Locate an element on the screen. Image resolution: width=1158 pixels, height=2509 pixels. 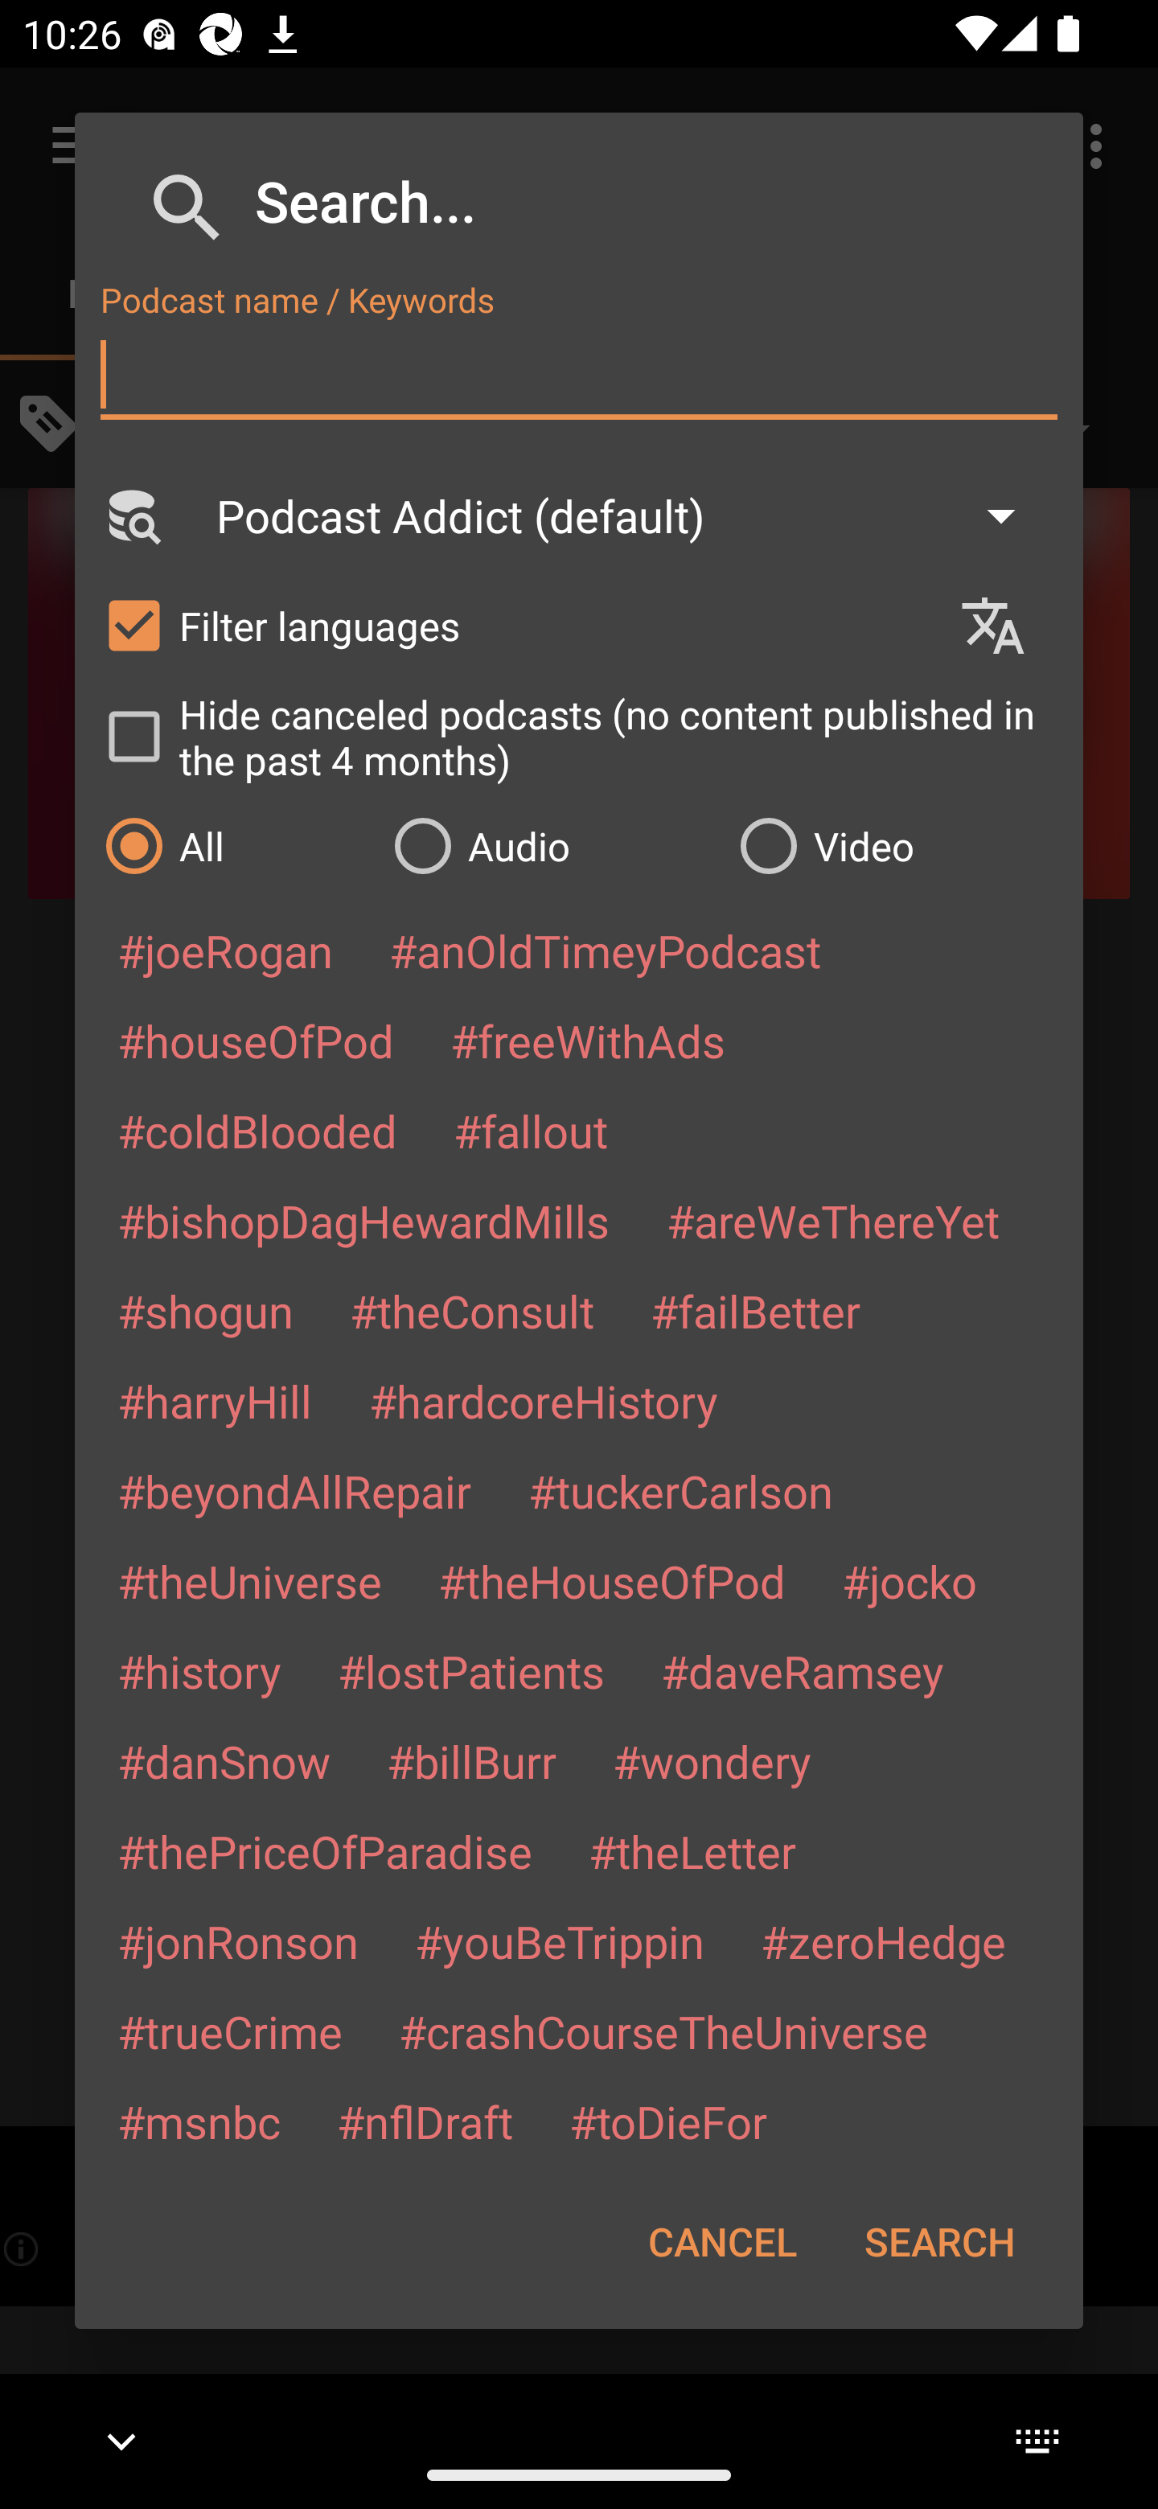
Audio is located at coordinates (550, 845).